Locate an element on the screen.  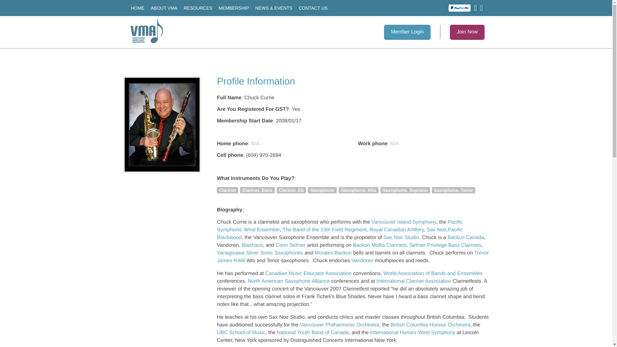
Member Login is located at coordinates (407, 32).